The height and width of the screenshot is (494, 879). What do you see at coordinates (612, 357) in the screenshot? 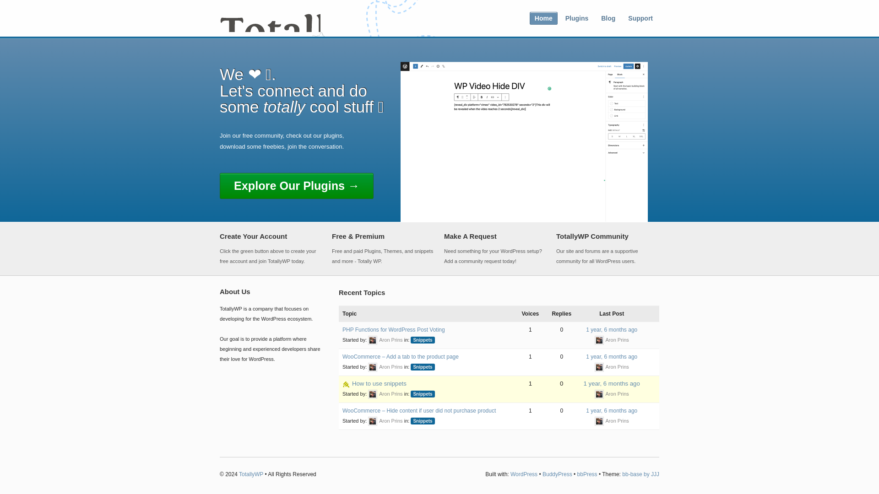
I see `1 year, 6 months ago` at bounding box center [612, 357].